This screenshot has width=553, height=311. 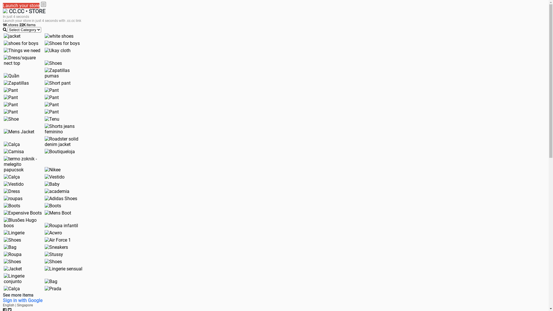 What do you see at coordinates (53, 261) in the screenshot?
I see `Shoes` at bounding box center [53, 261].